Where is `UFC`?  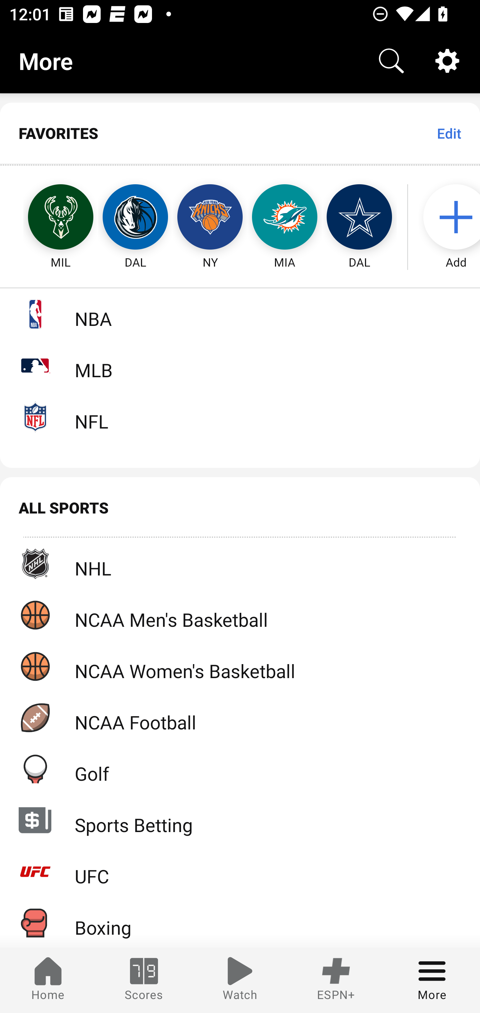
UFC is located at coordinates (240, 872).